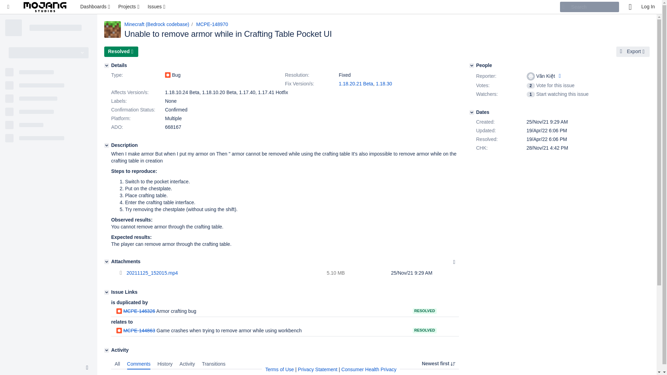 Image resolution: width=667 pixels, height=375 pixels. I want to click on Type, so click(137, 75).